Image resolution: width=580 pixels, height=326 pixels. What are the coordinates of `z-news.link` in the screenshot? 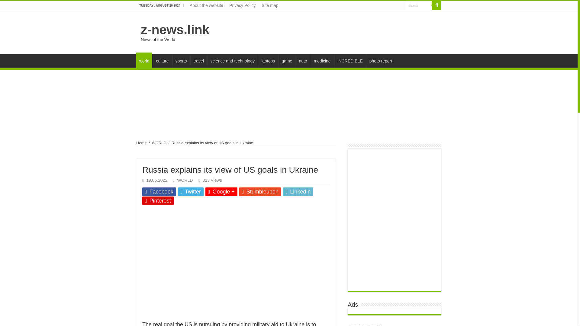 It's located at (175, 30).